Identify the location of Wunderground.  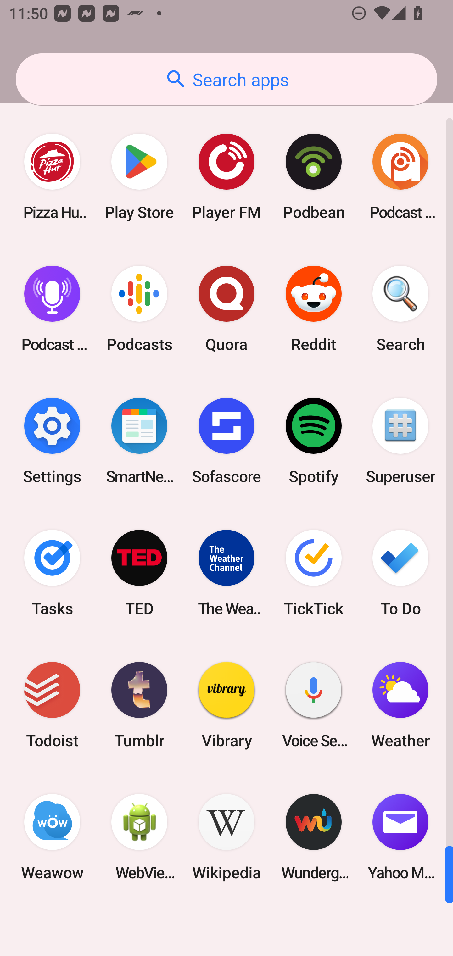
(313, 837).